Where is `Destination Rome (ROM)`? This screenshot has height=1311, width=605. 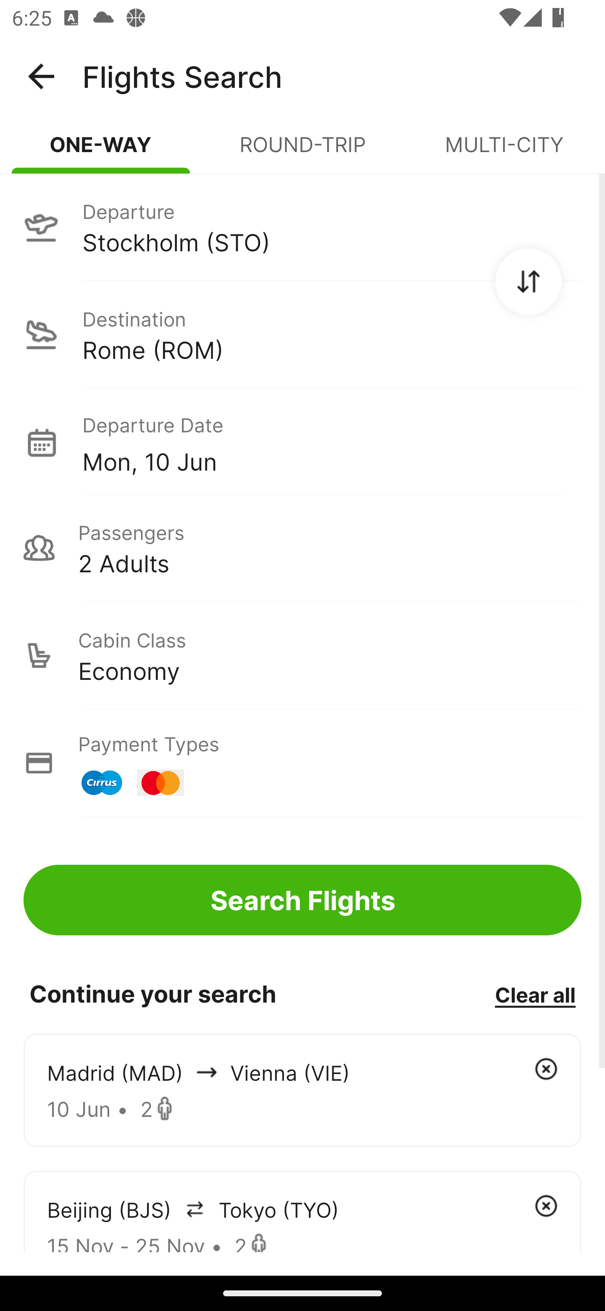
Destination Rome (ROM) is located at coordinates (302, 334).